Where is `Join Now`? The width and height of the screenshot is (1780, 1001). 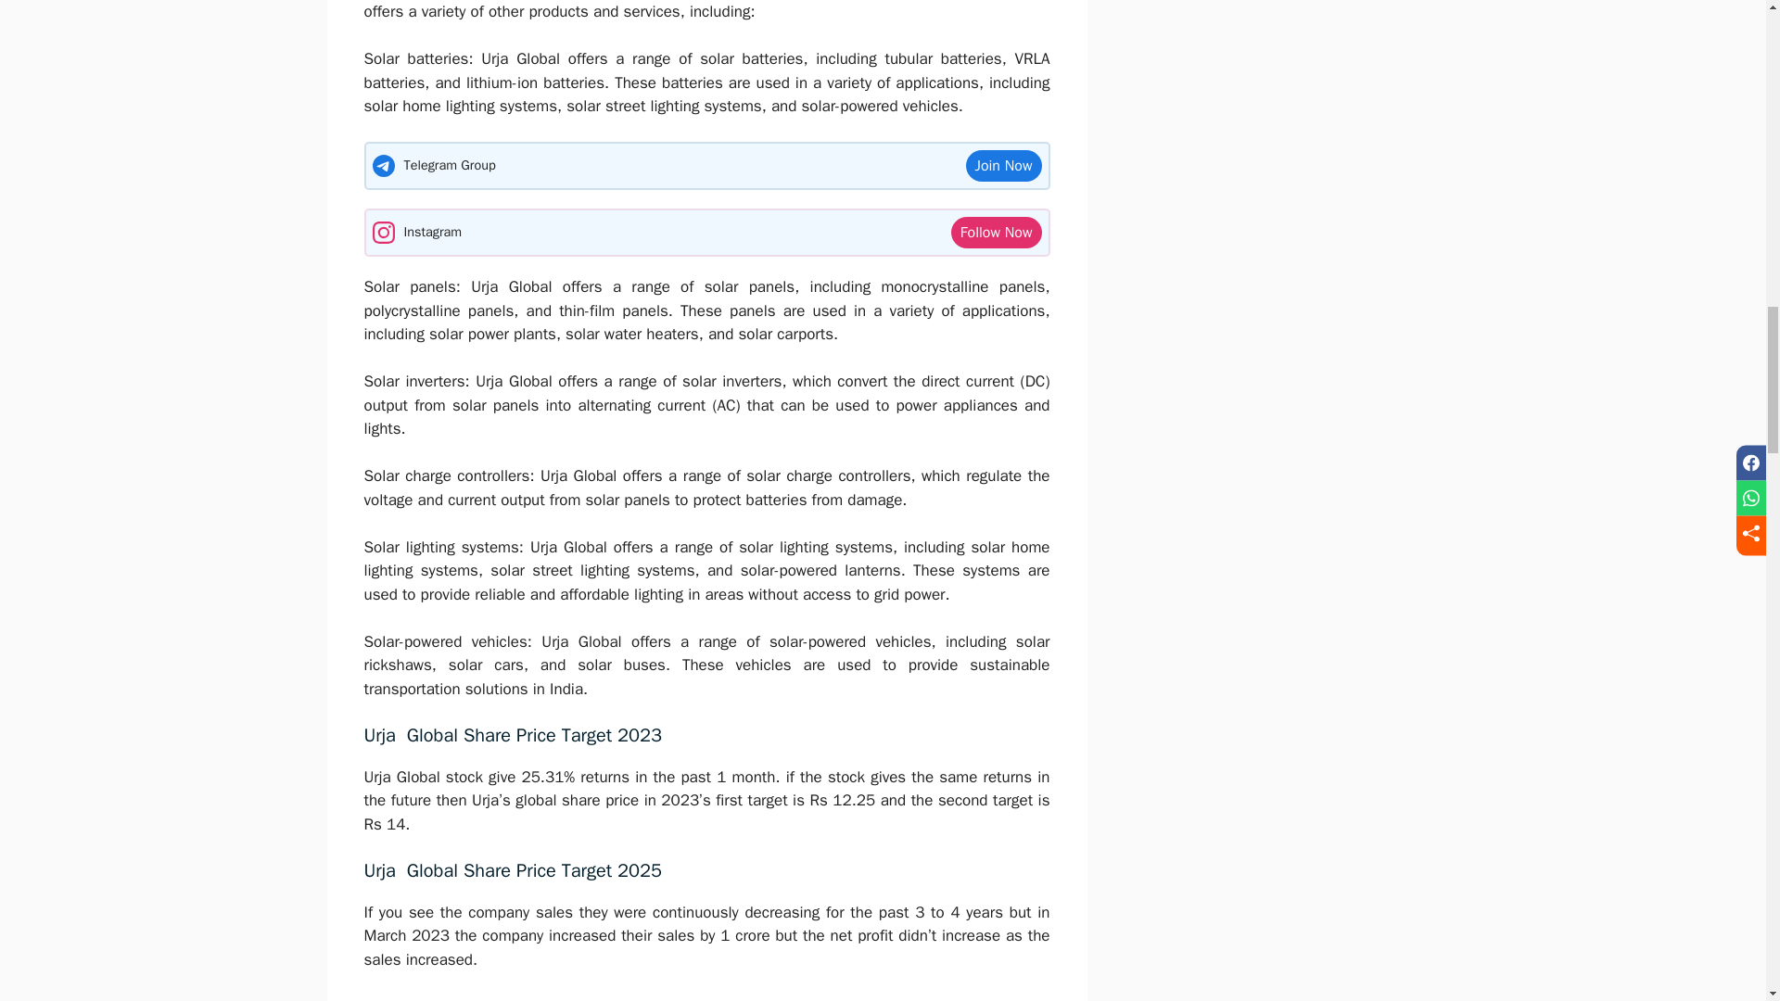 Join Now is located at coordinates (1003, 165).